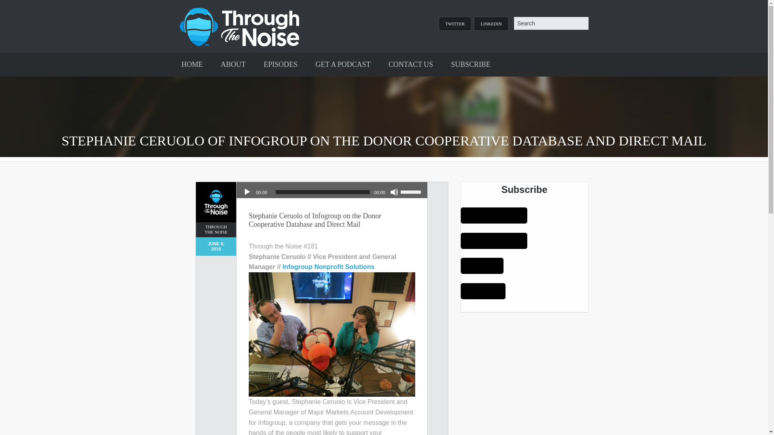 The width and height of the screenshot is (774, 435). What do you see at coordinates (491, 23) in the screenshot?
I see `LINKEDIN` at bounding box center [491, 23].